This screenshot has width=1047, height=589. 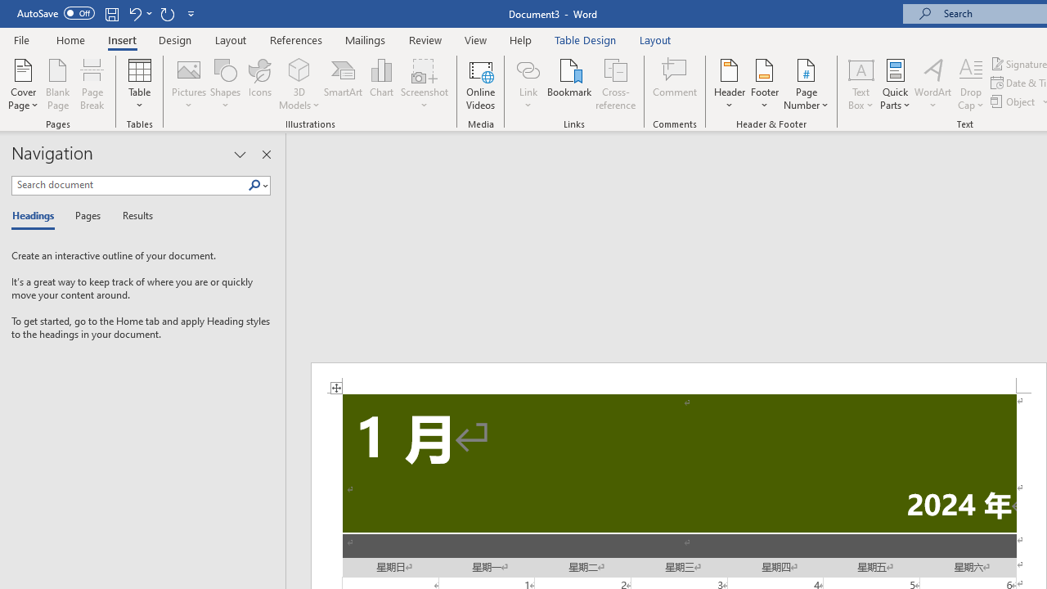 What do you see at coordinates (861, 83) in the screenshot?
I see `Text Box` at bounding box center [861, 83].